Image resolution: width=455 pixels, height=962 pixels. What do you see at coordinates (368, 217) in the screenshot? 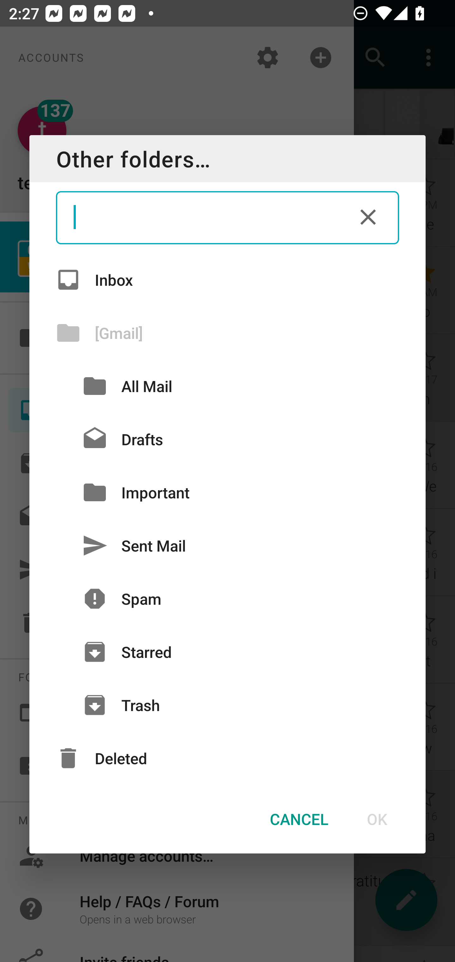
I see `Cancel` at bounding box center [368, 217].